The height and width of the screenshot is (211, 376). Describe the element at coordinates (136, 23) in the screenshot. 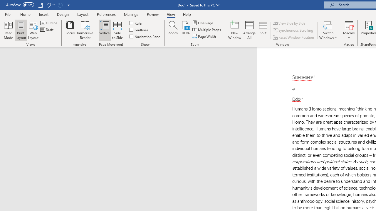

I see `Ruler` at that location.